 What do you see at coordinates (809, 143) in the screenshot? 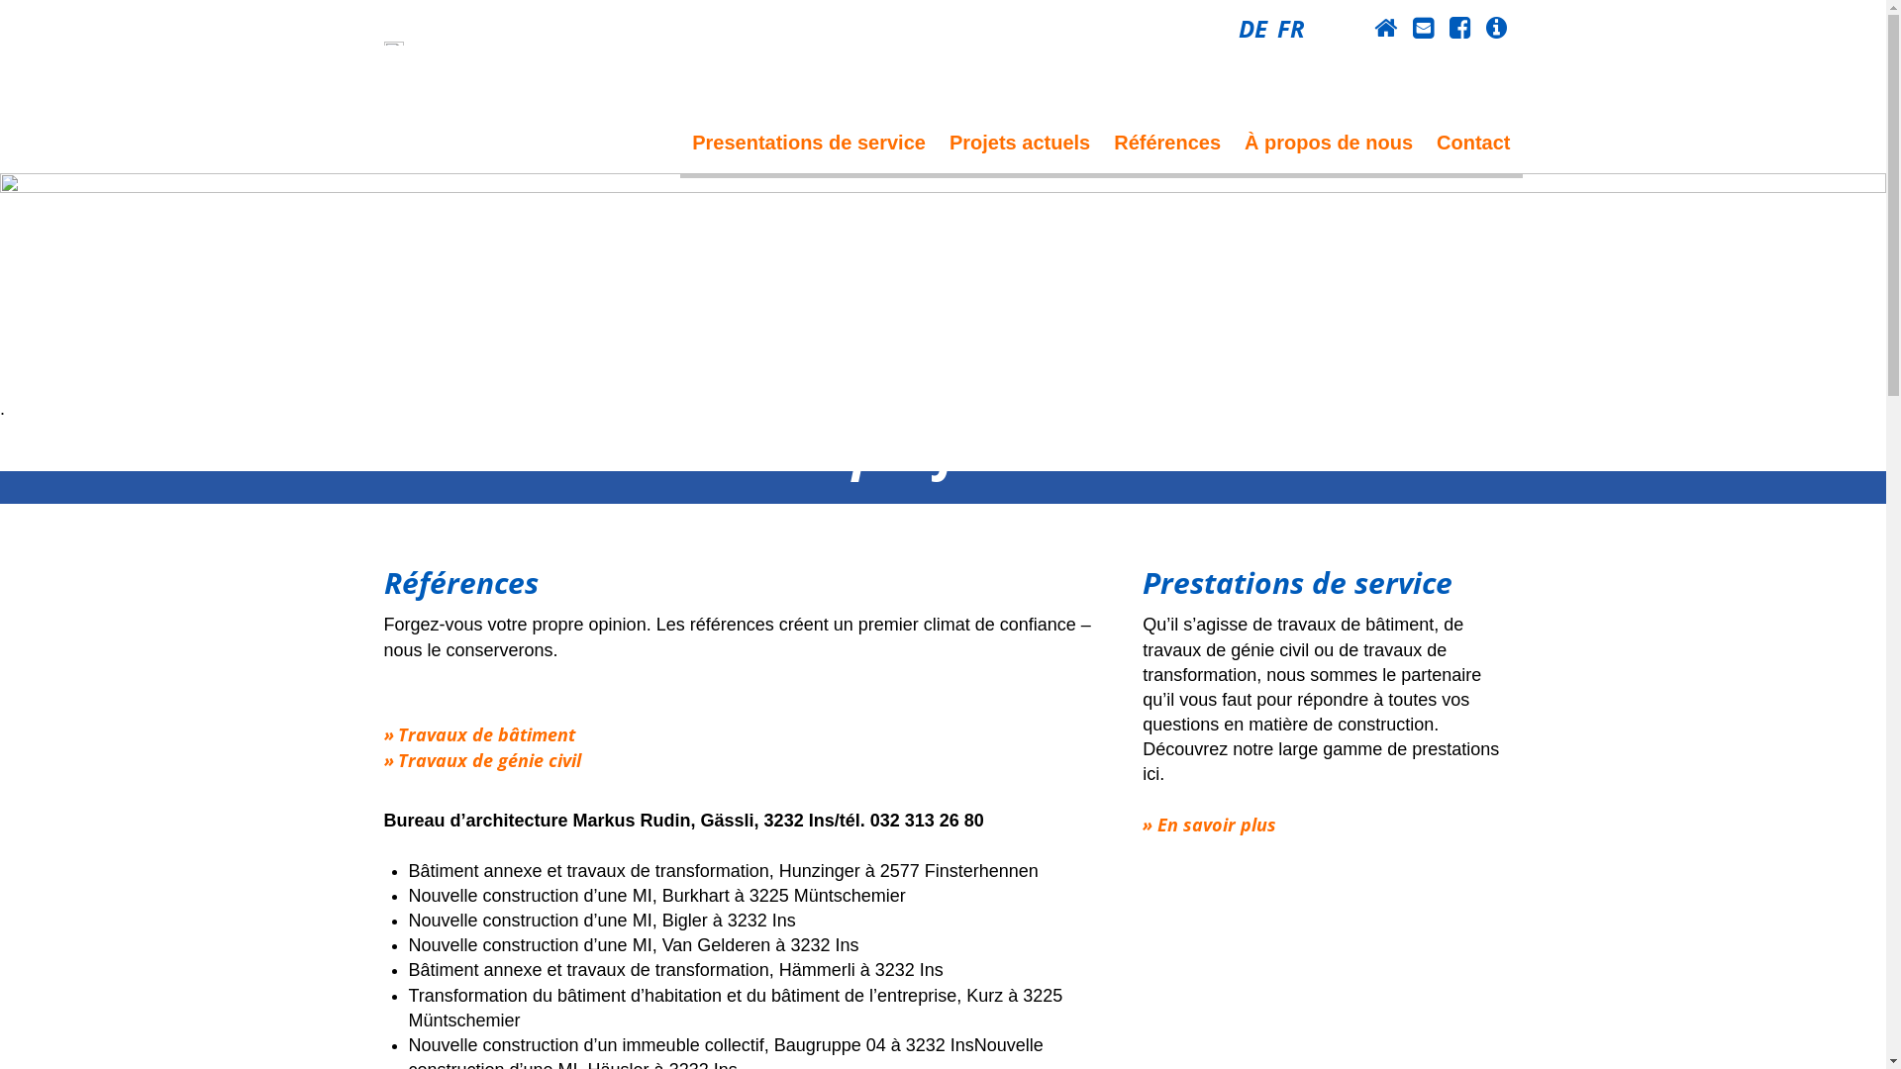
I see `Presentations de service` at bounding box center [809, 143].